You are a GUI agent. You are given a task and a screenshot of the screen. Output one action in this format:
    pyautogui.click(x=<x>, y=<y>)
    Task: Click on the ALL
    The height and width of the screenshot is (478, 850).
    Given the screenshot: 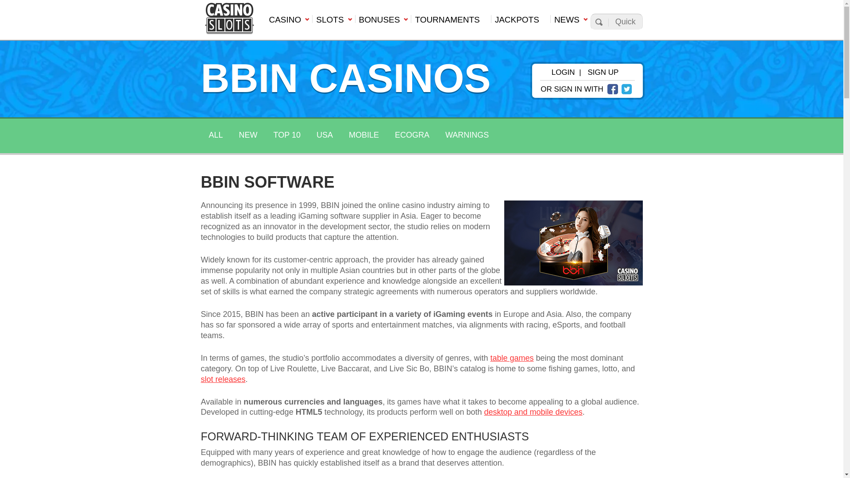 What is the action you would take?
    pyautogui.click(x=216, y=135)
    